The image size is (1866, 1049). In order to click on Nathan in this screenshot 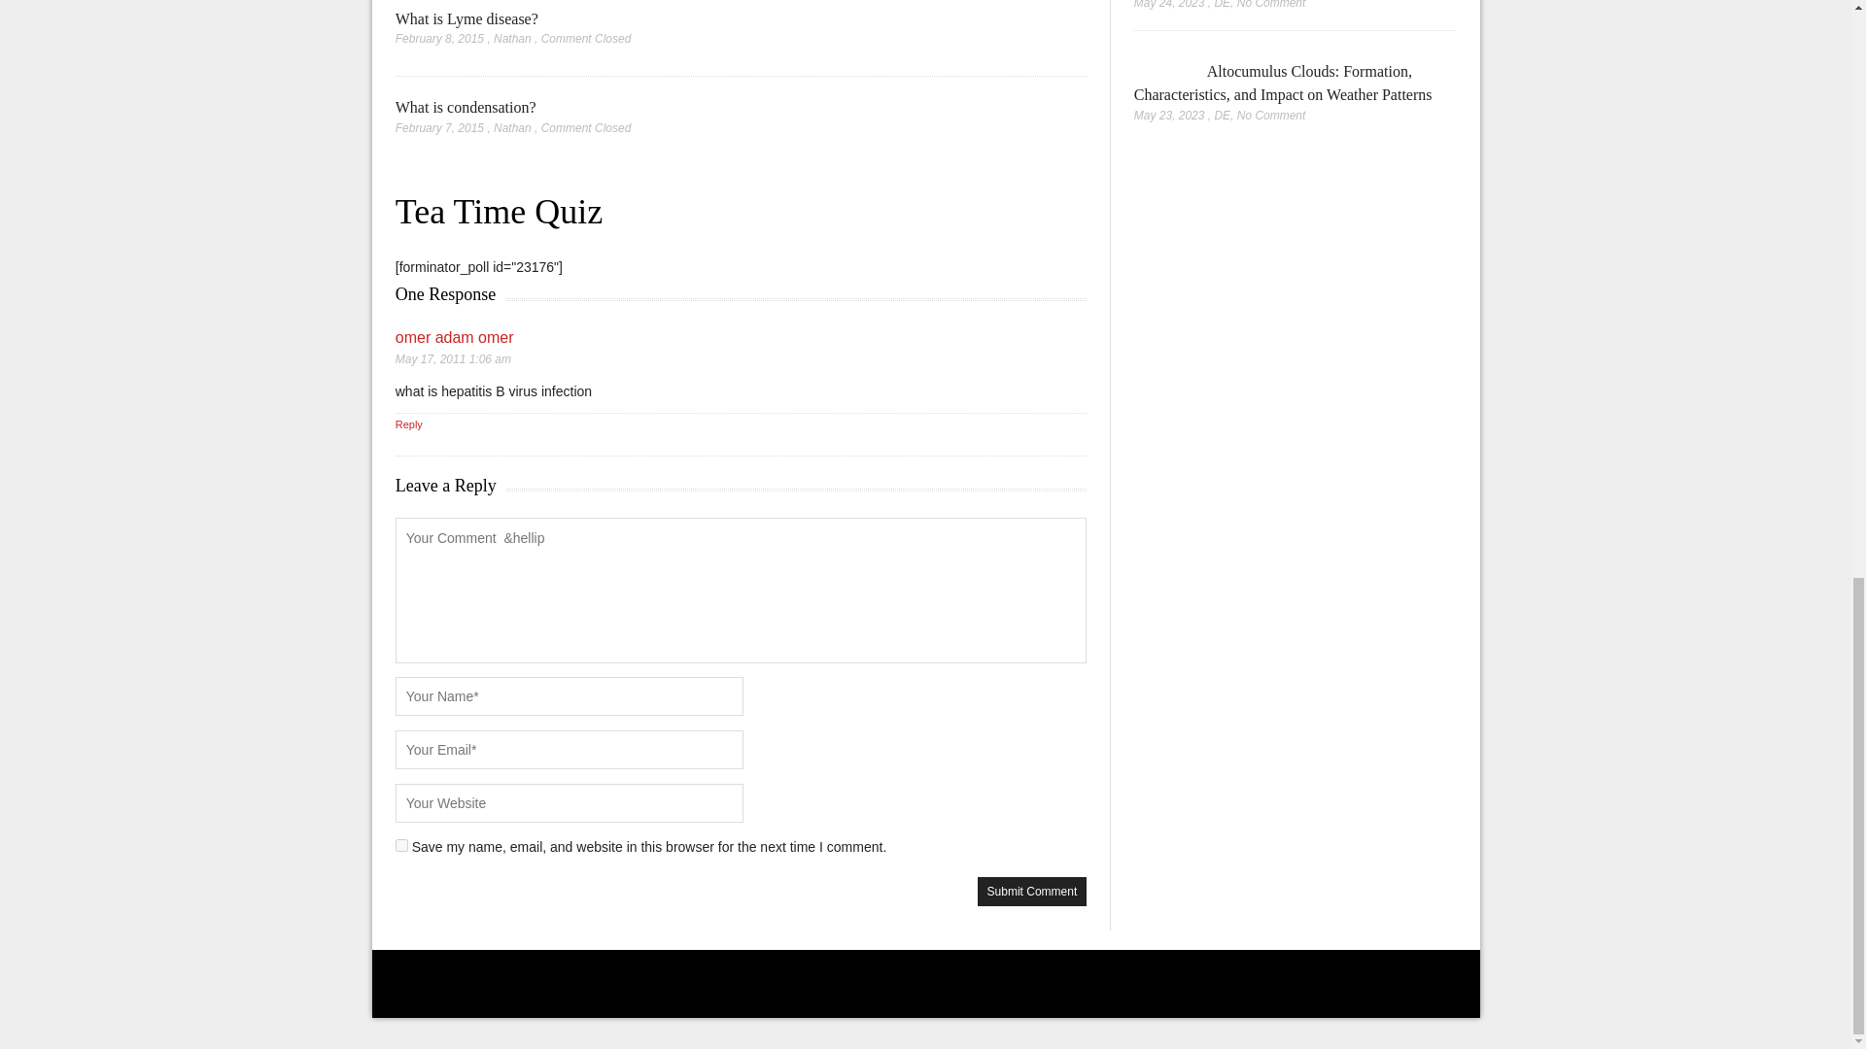, I will do `click(513, 128)`.